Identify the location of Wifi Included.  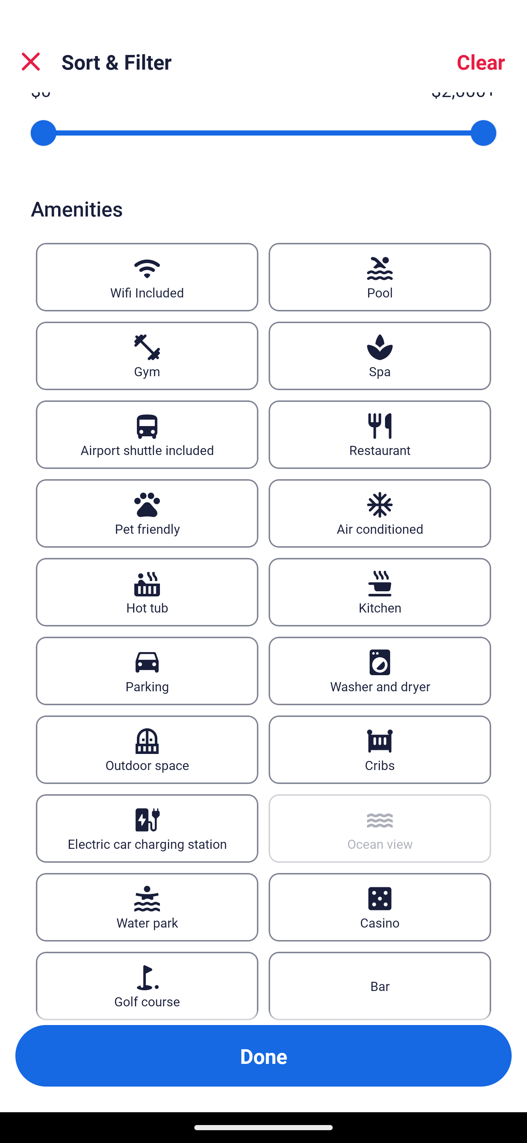
(147, 276).